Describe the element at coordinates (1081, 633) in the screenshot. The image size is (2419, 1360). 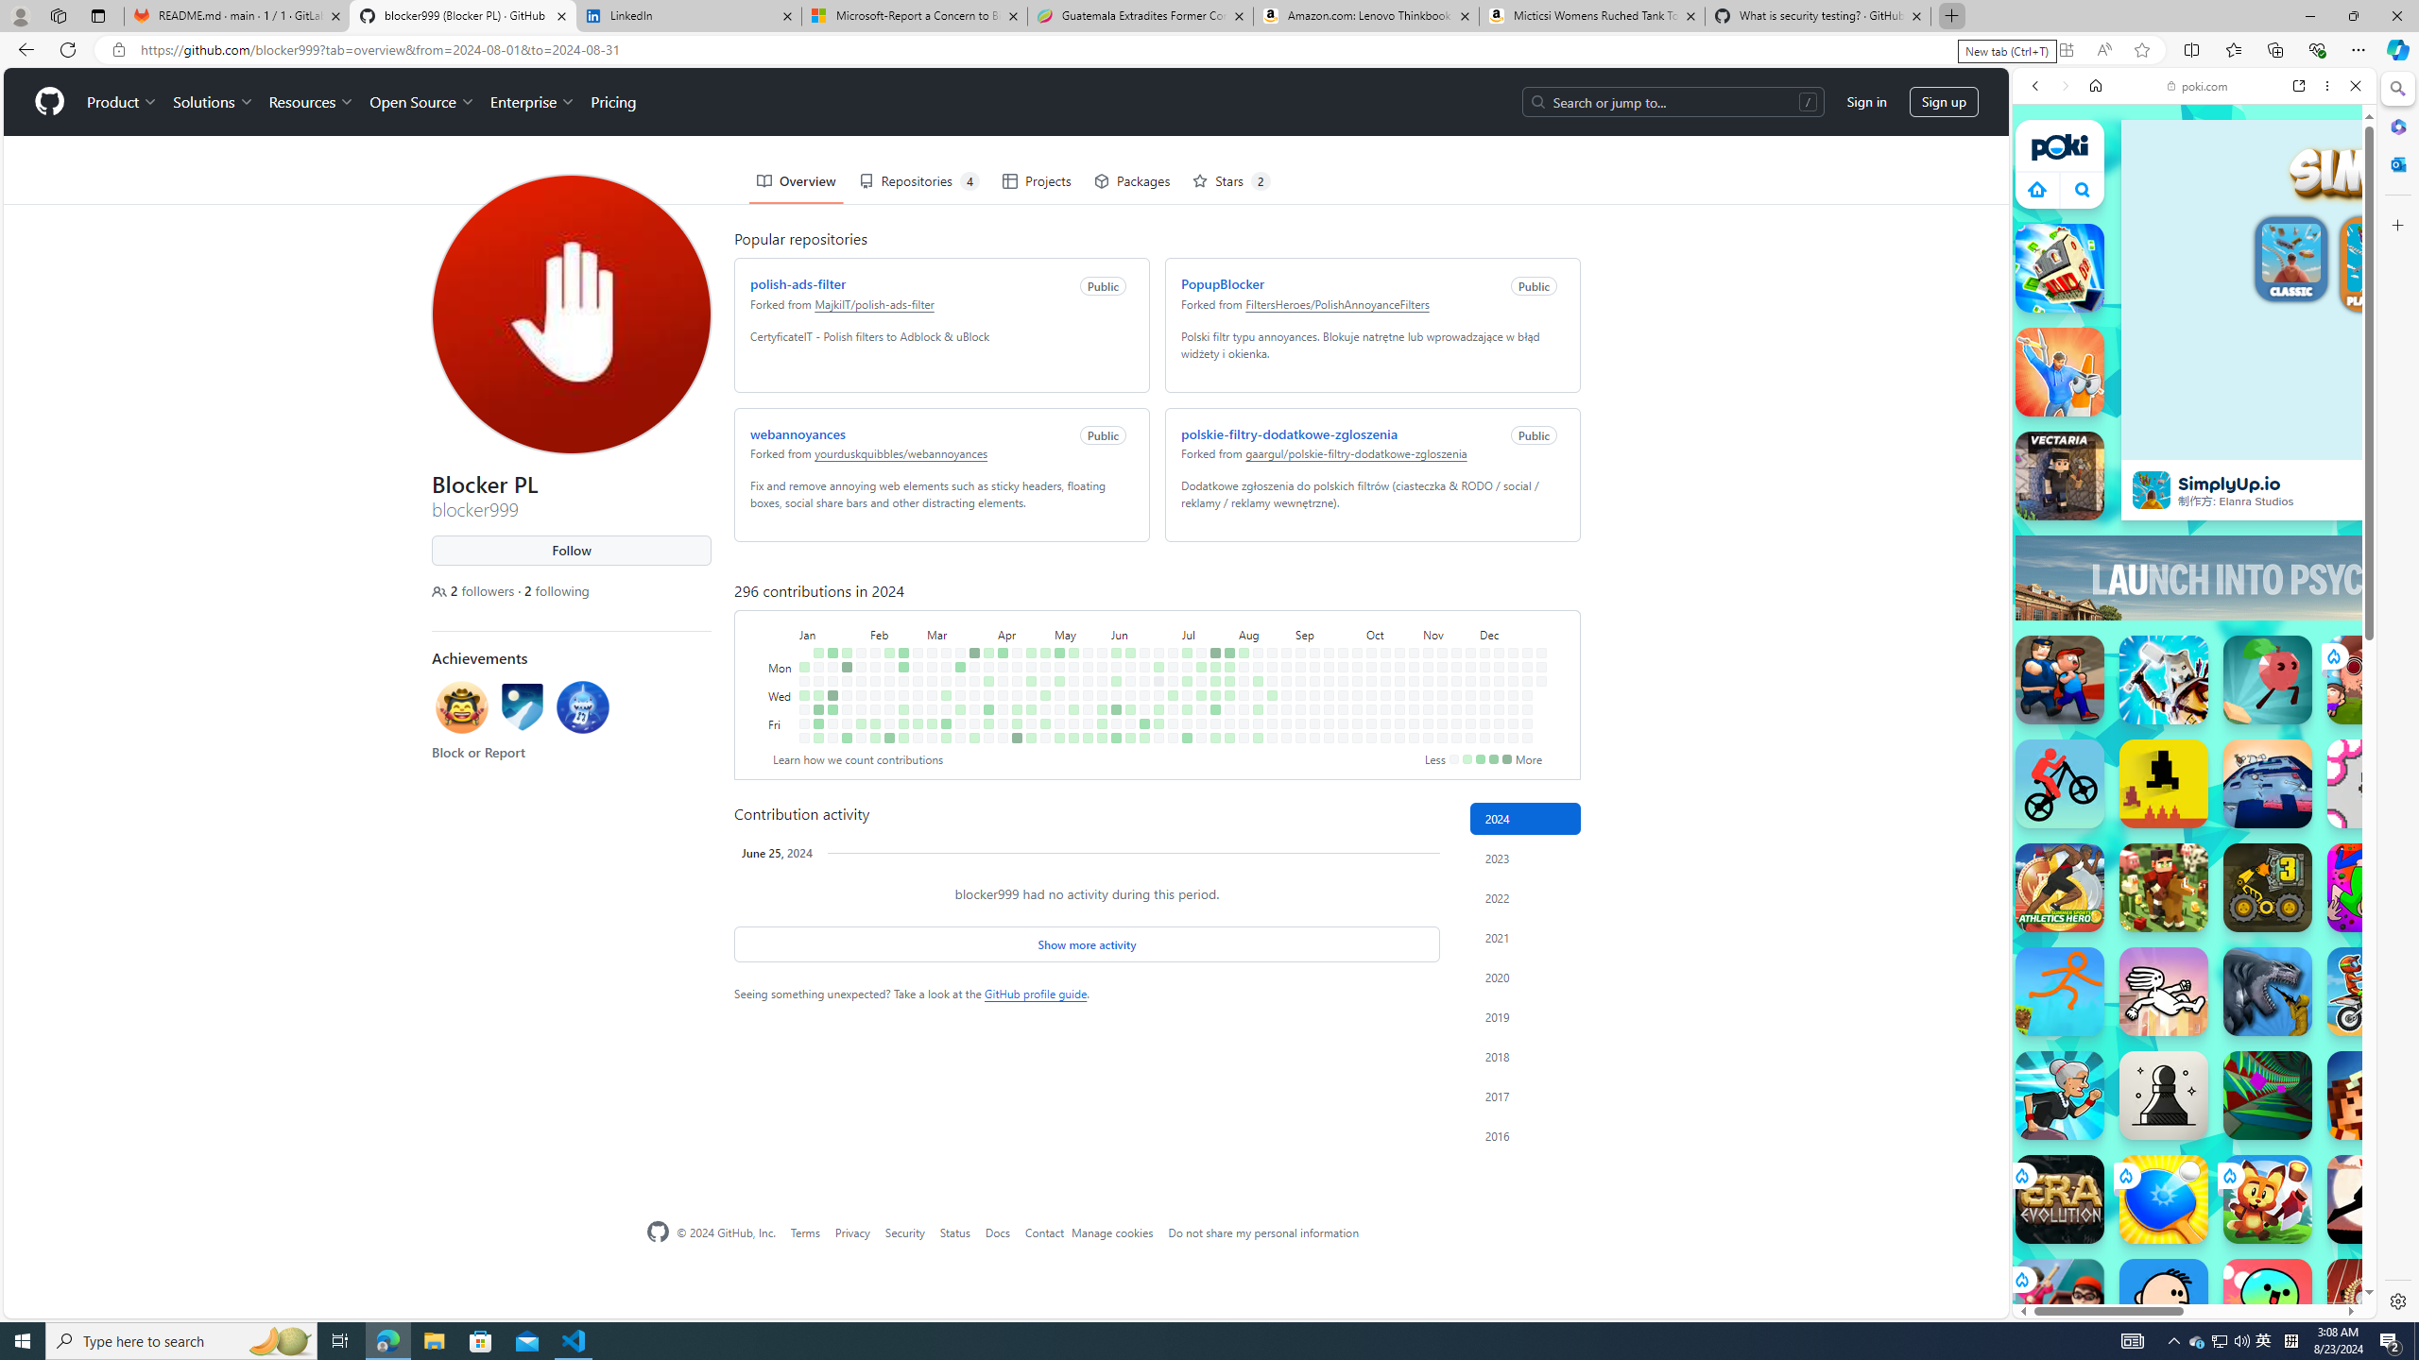
I see `May` at that location.